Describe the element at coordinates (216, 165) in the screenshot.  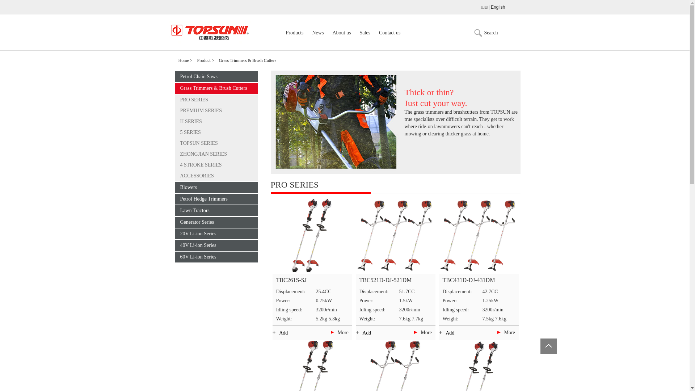
I see `4 STROKE SERIES` at that location.